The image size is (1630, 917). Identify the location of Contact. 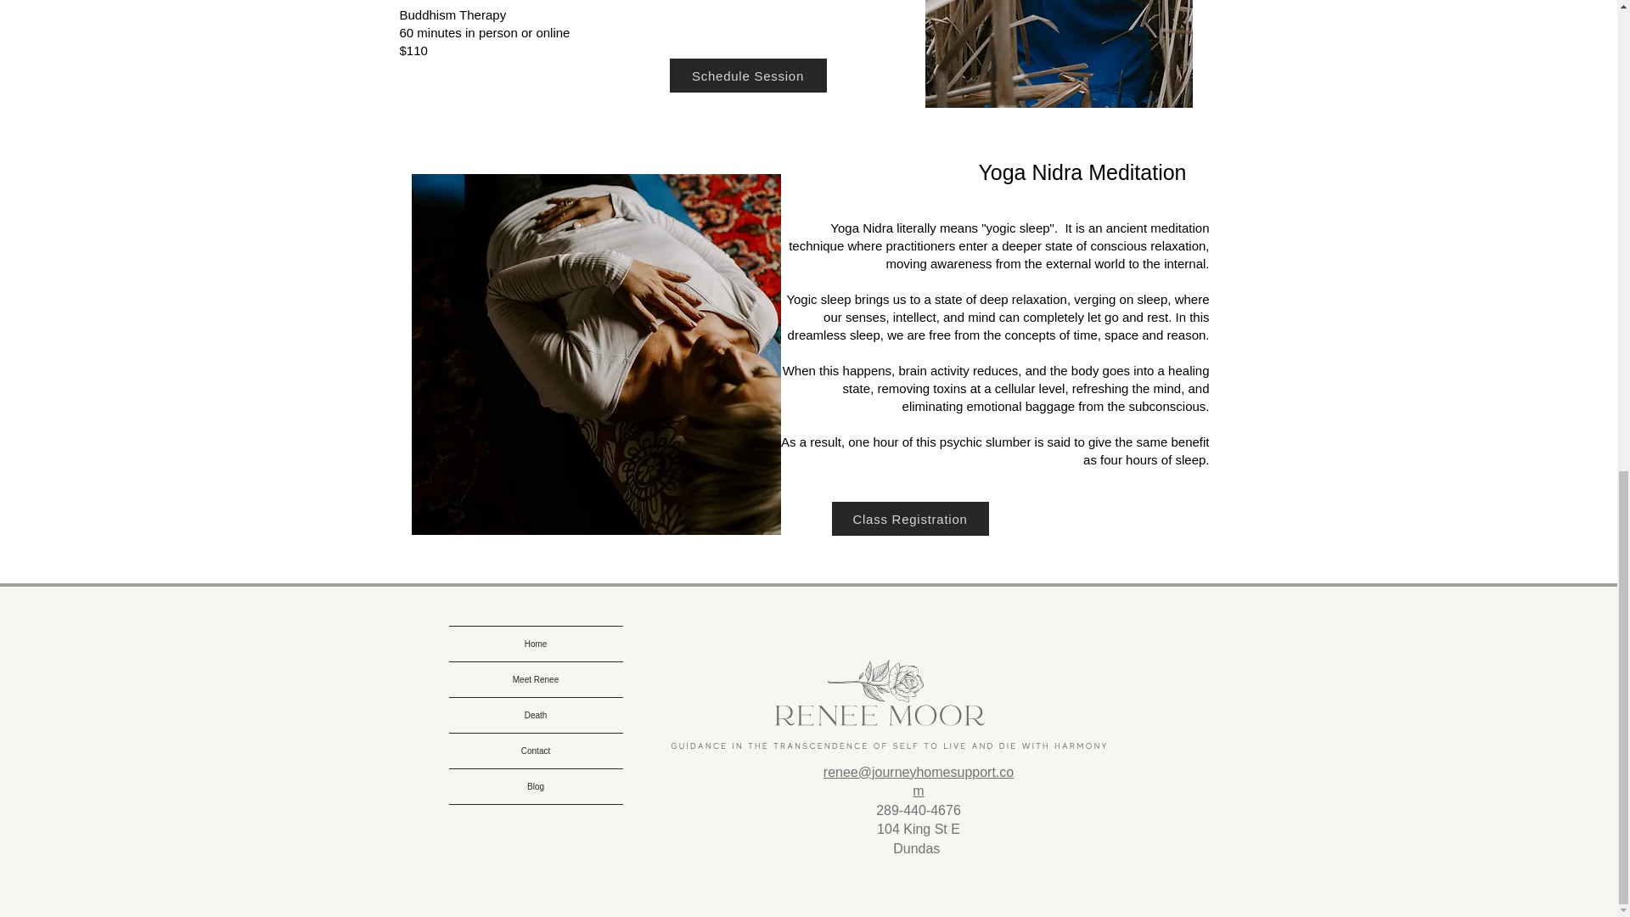
(535, 751).